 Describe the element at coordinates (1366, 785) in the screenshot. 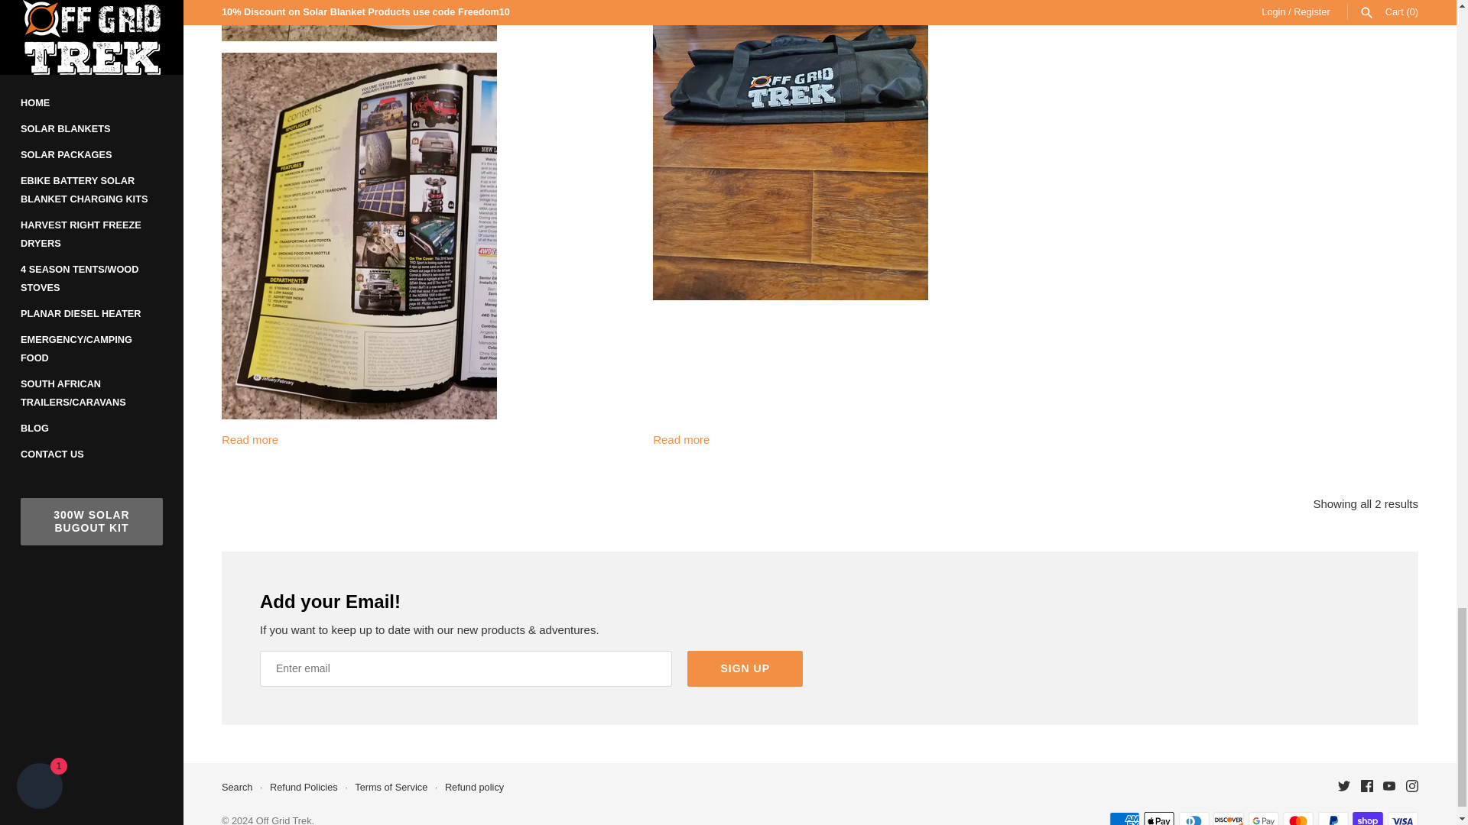

I see `Facebook` at that location.